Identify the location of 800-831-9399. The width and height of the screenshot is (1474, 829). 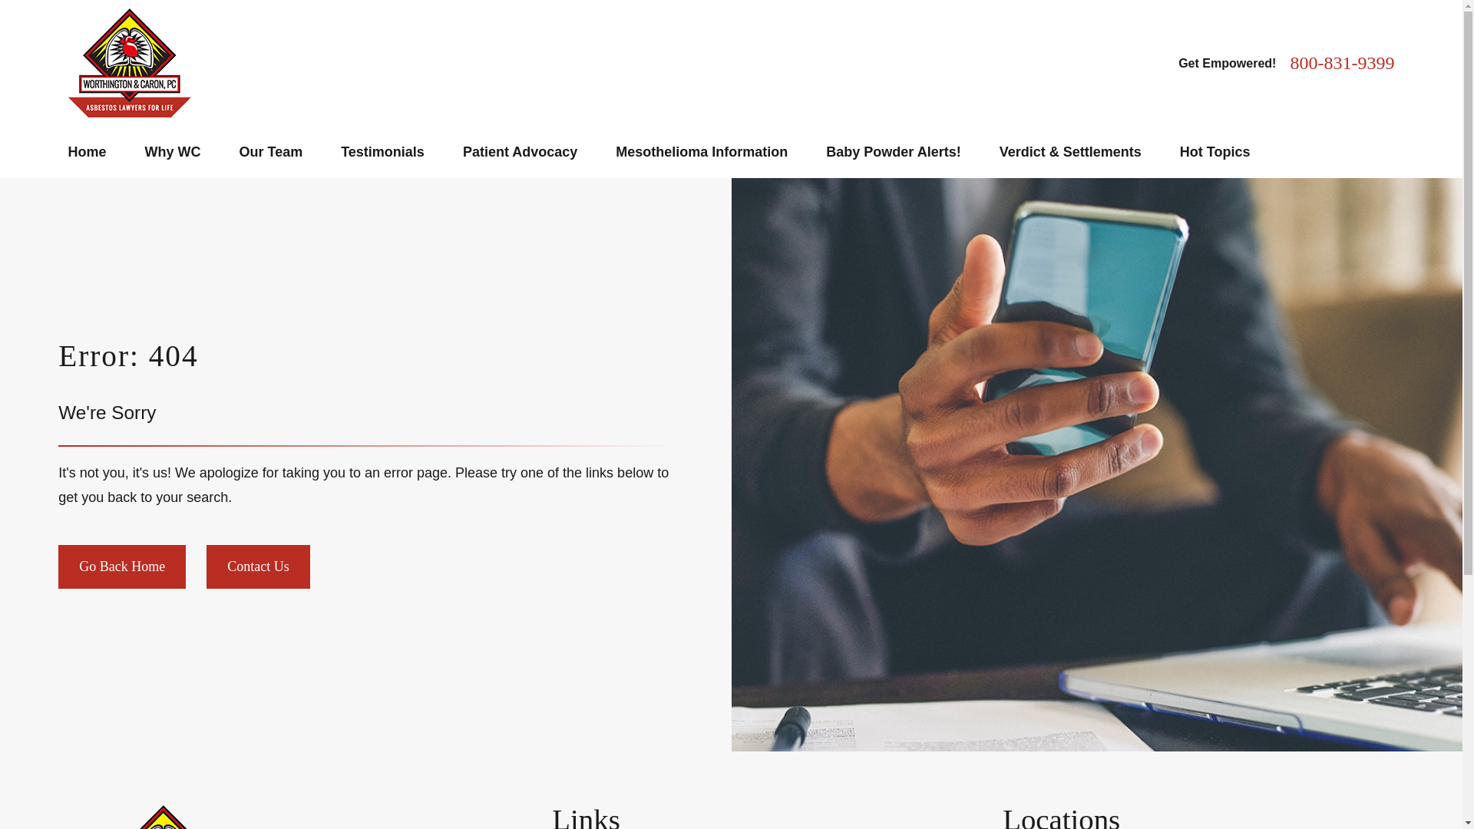
(1342, 63).